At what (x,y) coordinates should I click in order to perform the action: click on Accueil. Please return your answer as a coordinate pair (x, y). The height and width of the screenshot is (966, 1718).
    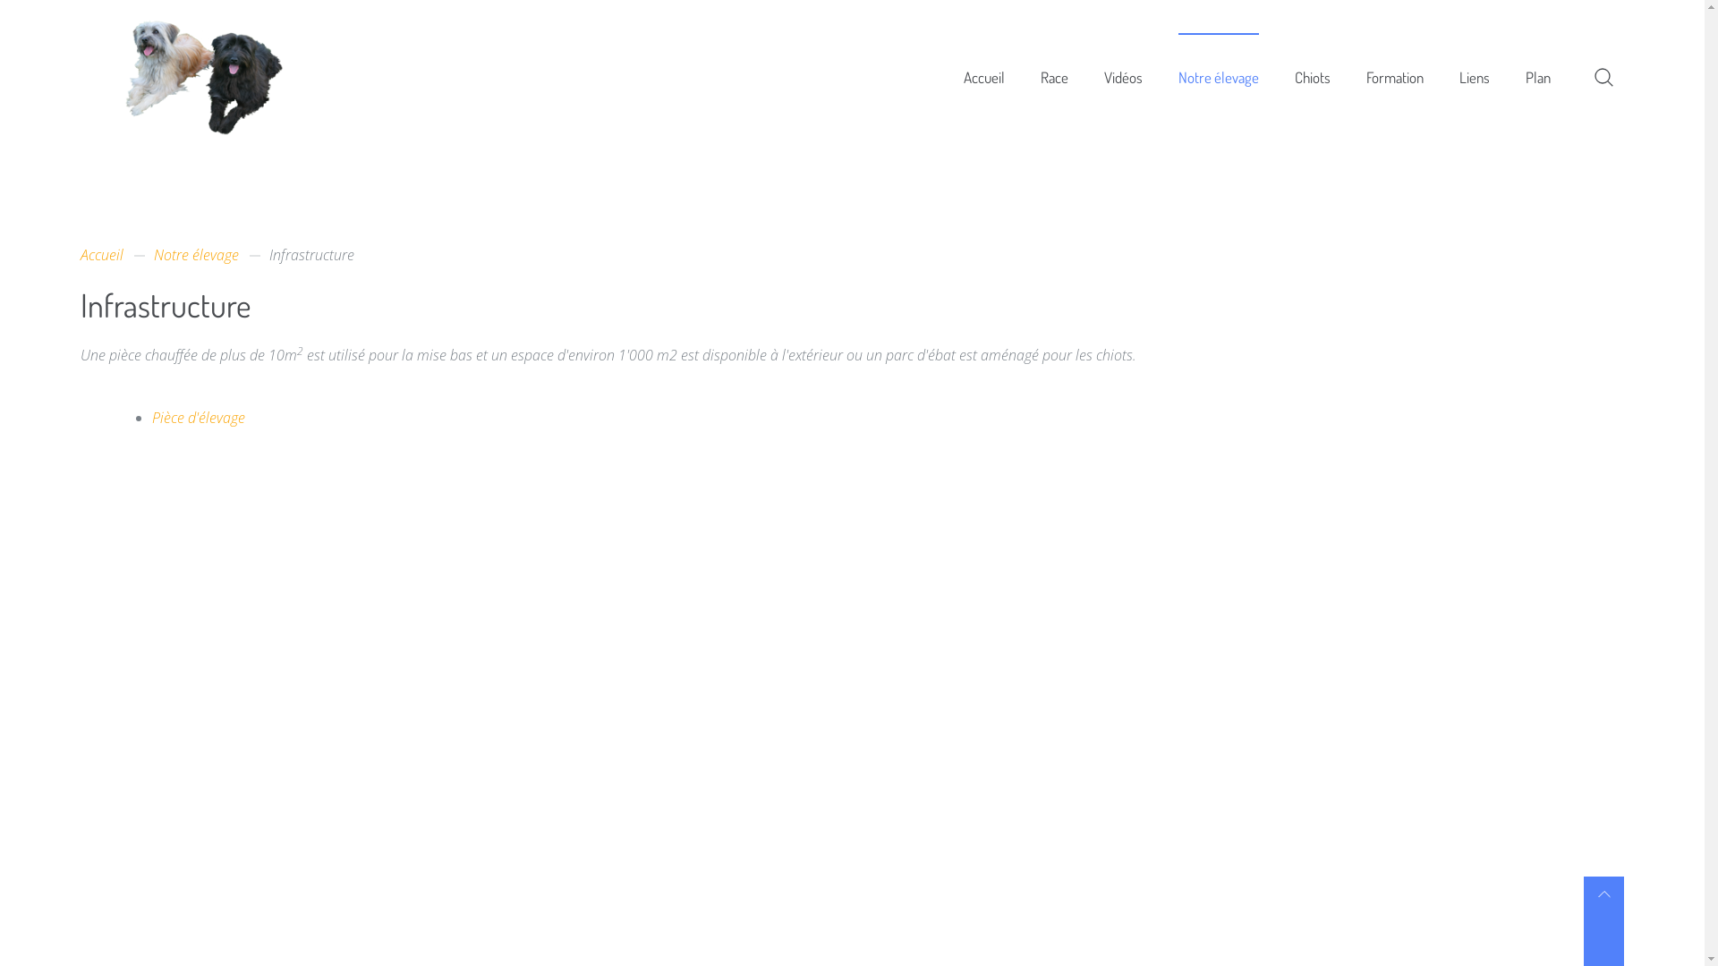
    Looking at the image, I should click on (984, 77).